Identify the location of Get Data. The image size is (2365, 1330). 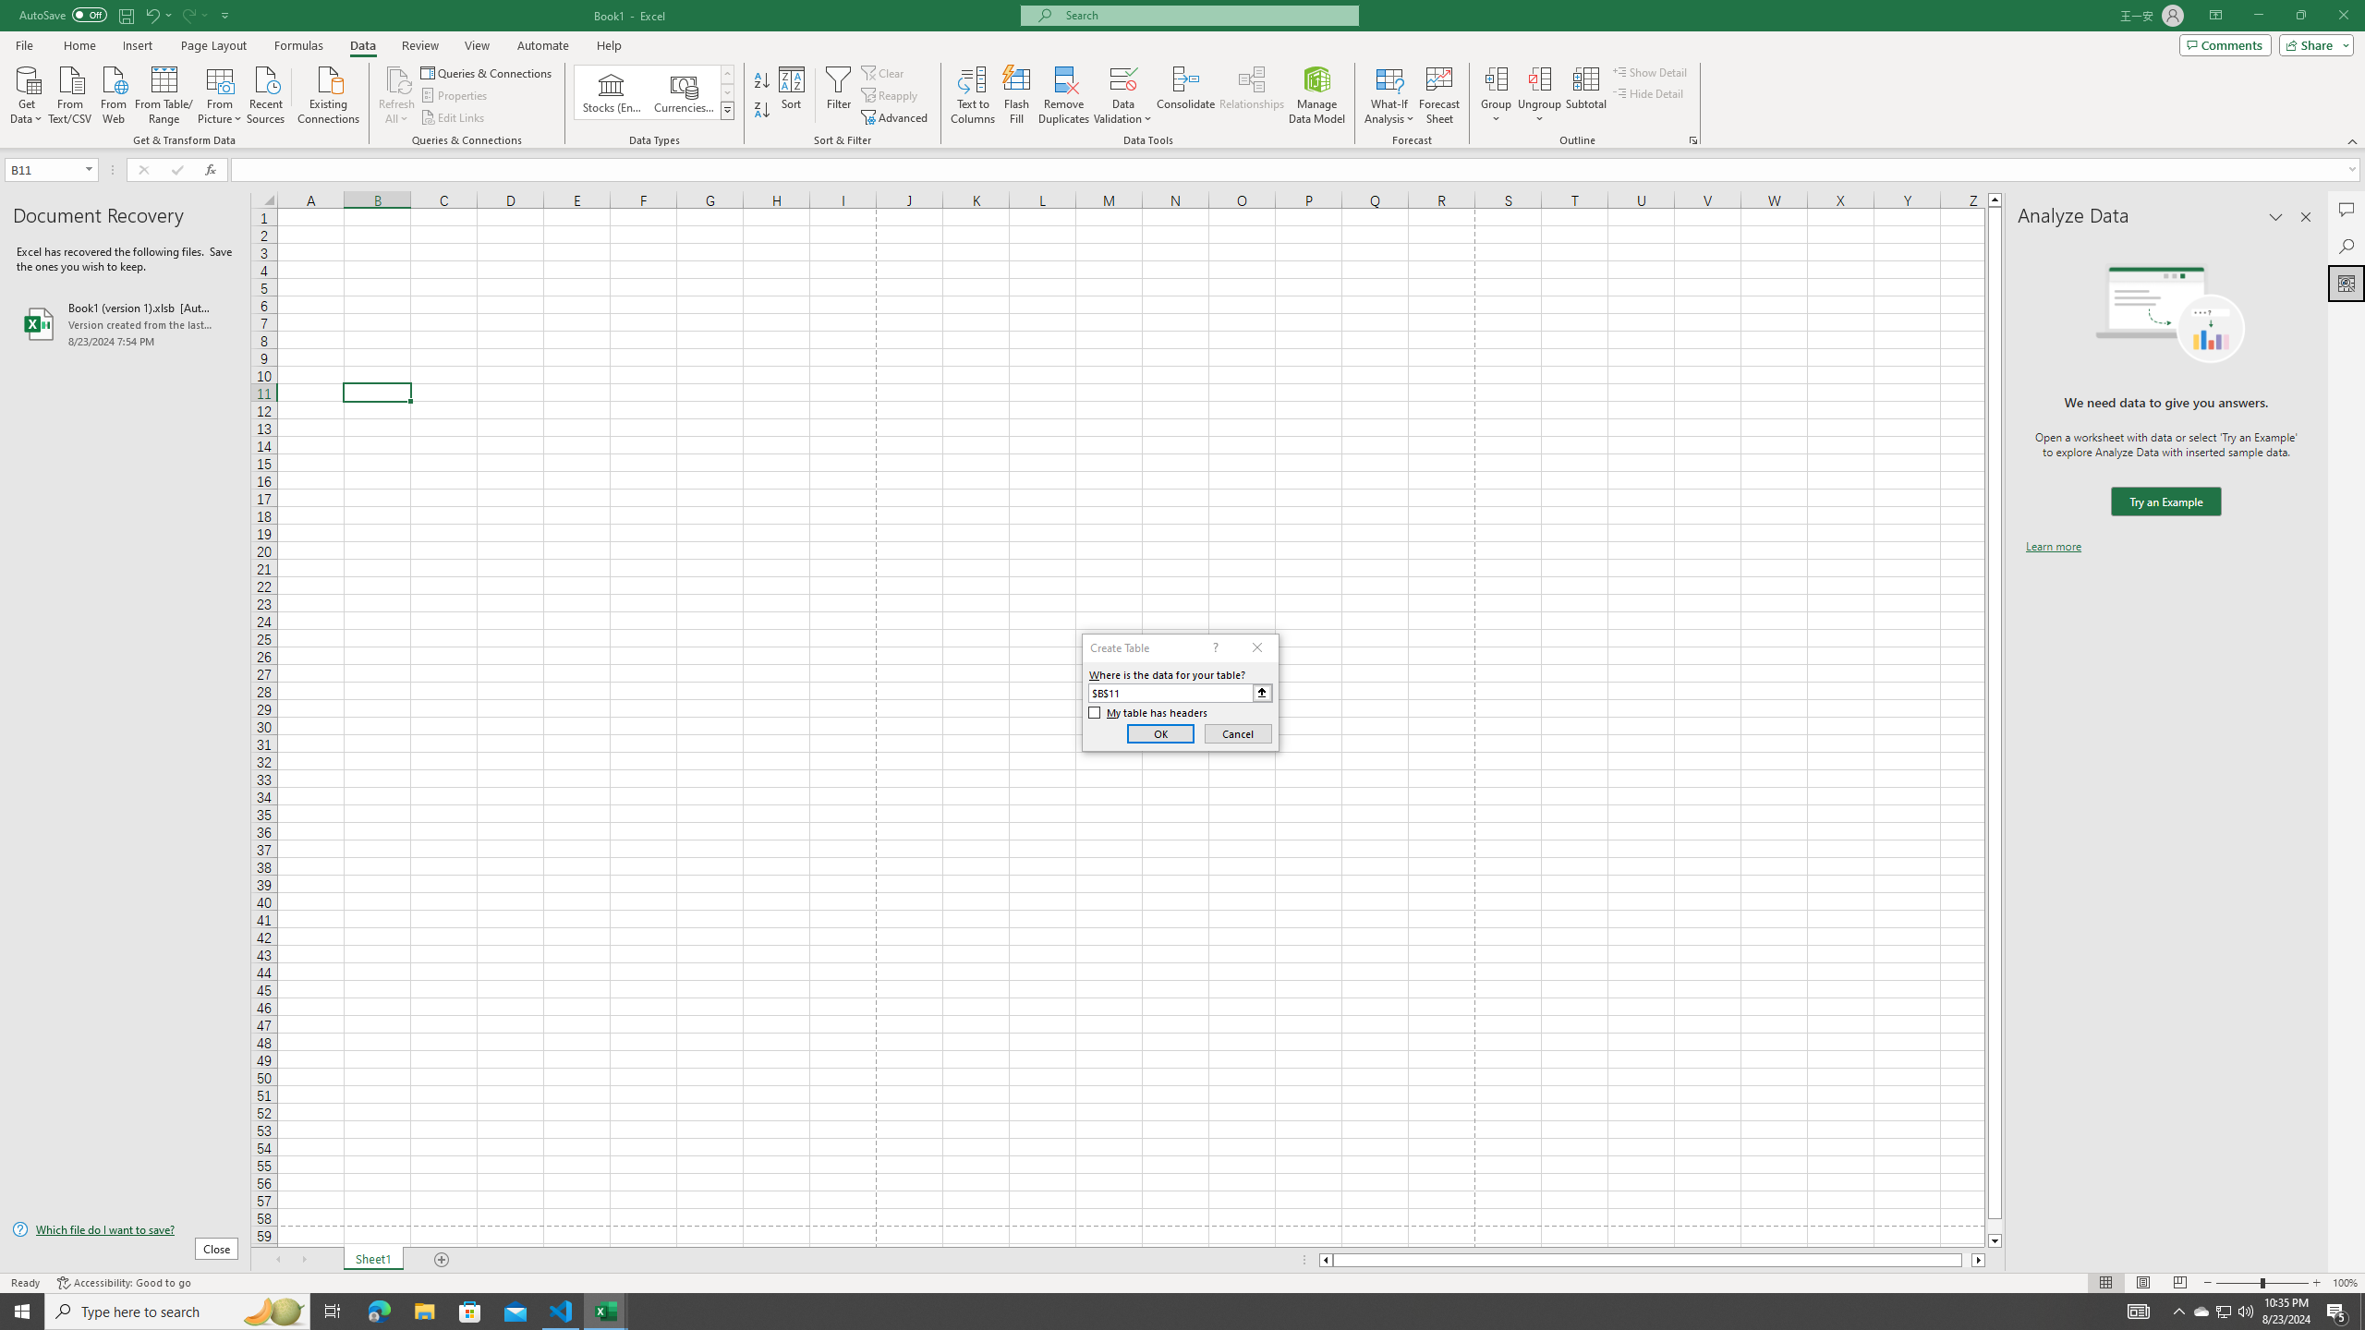
(27, 93).